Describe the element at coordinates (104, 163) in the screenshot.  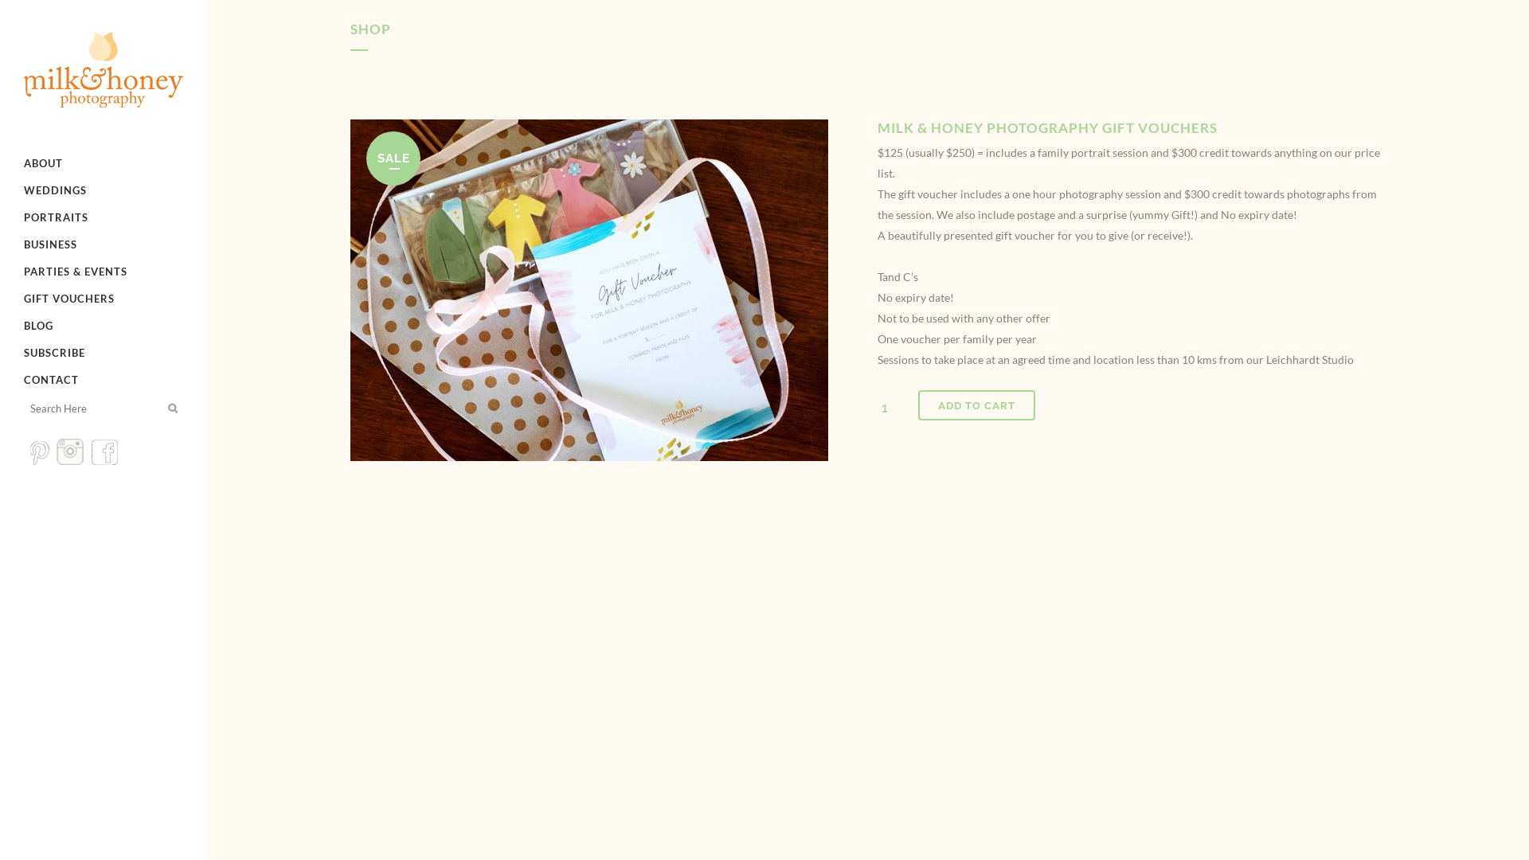
I see `ABOUT` at that location.